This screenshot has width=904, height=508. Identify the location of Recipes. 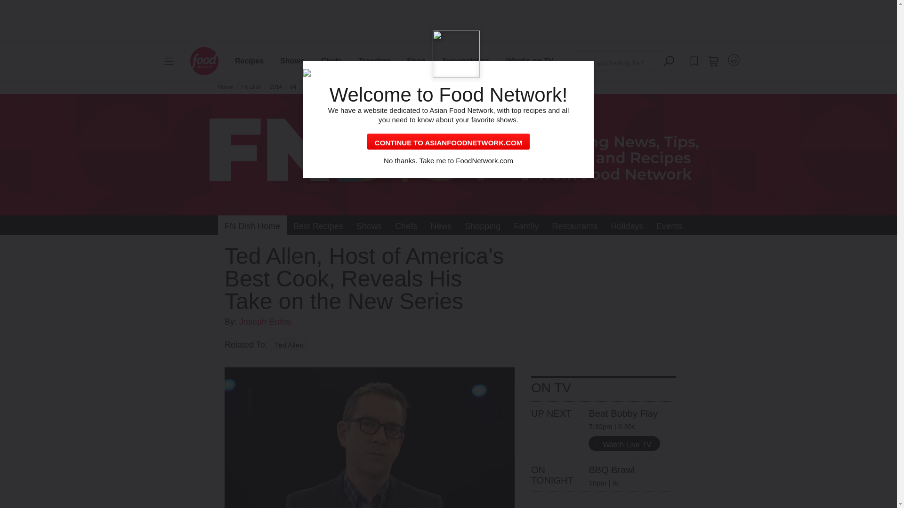
(249, 61).